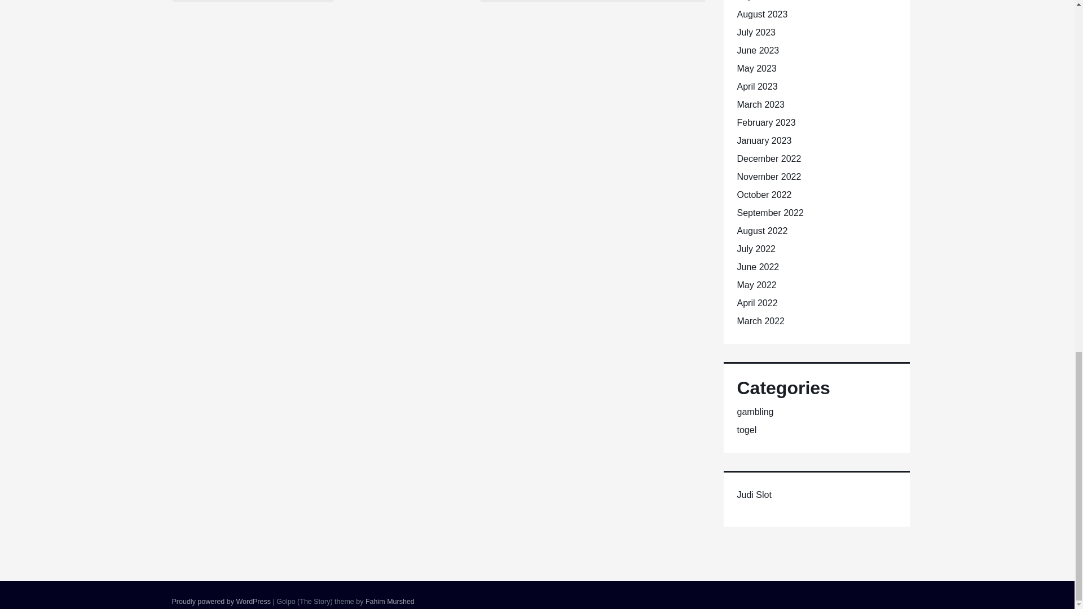  I want to click on September 2023, so click(769, 1).